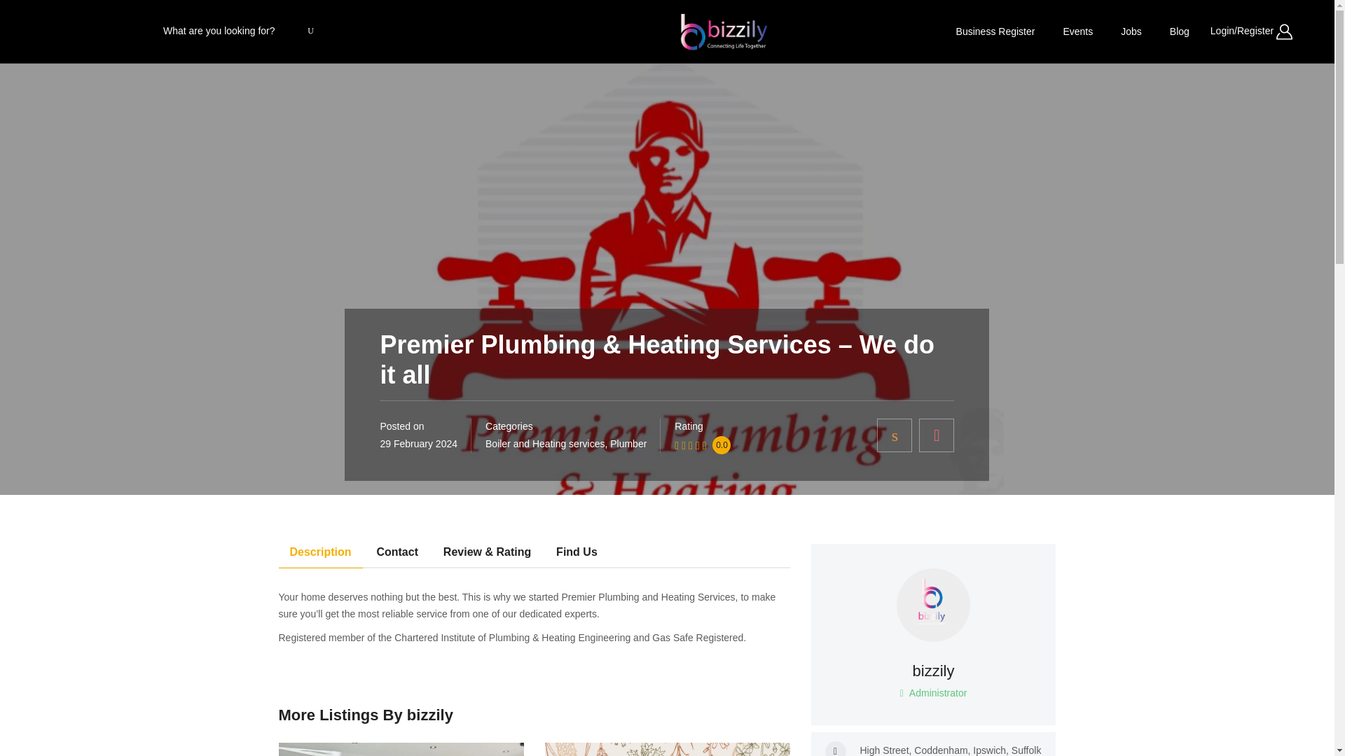 This screenshot has height=756, width=1345. I want to click on Contact, so click(396, 556).